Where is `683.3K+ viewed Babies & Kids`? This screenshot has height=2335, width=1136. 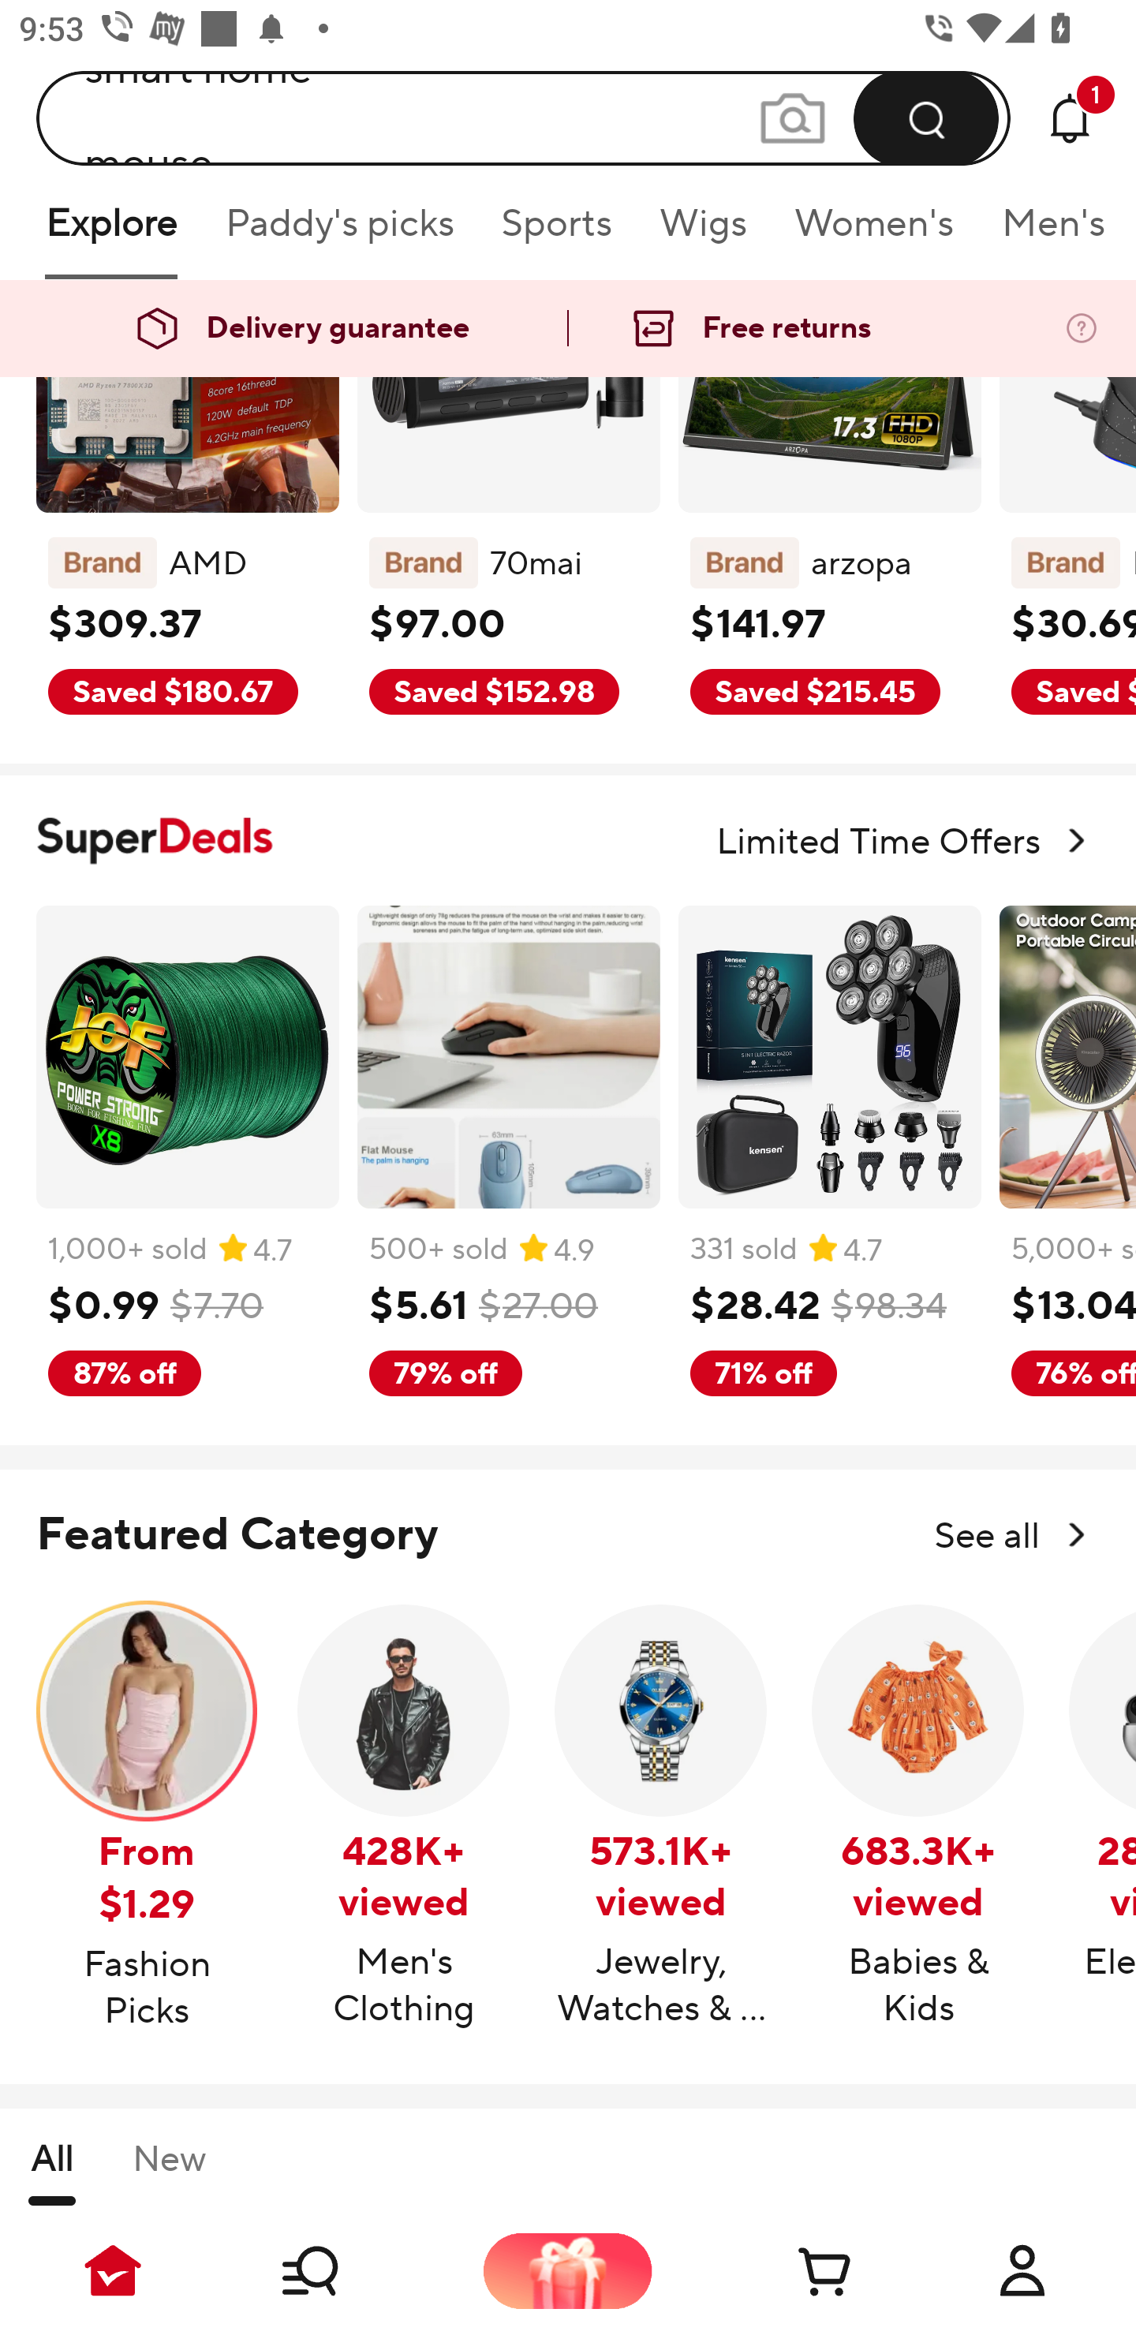
683.3K+ viewed Babies & Kids is located at coordinates (918, 1816).